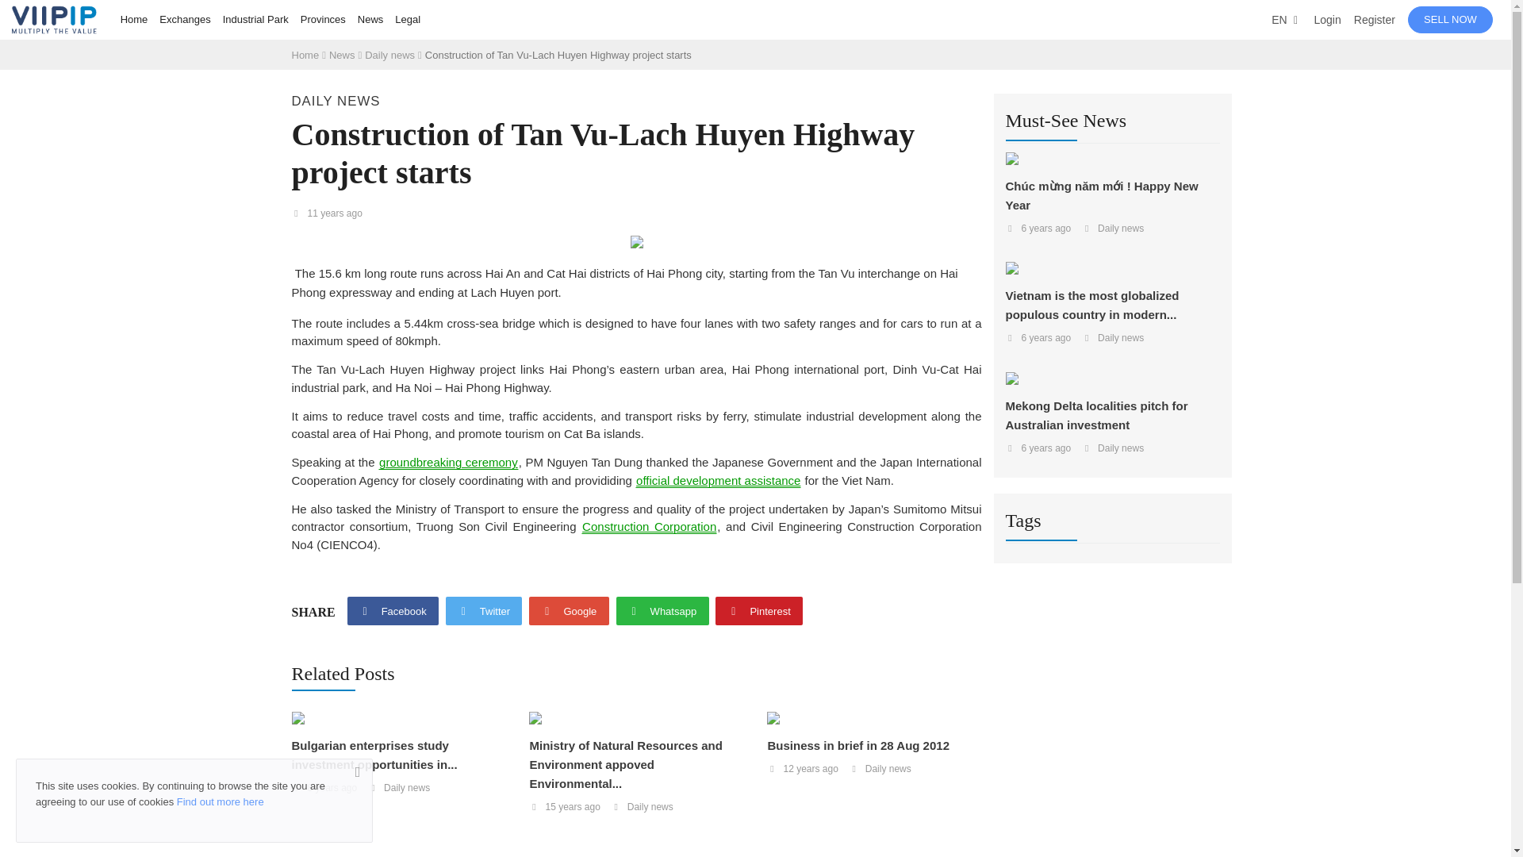 This screenshot has height=857, width=1523. Describe the element at coordinates (1286, 19) in the screenshot. I see `EN` at that location.